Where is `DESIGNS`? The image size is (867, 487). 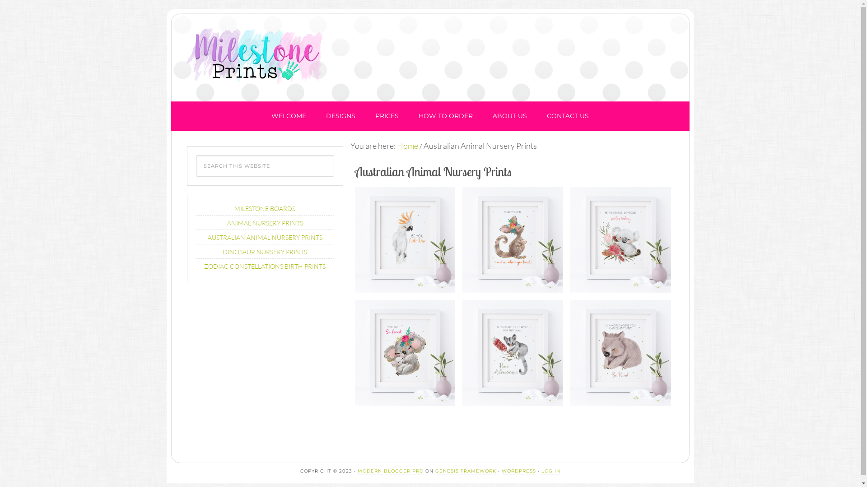 DESIGNS is located at coordinates (340, 116).